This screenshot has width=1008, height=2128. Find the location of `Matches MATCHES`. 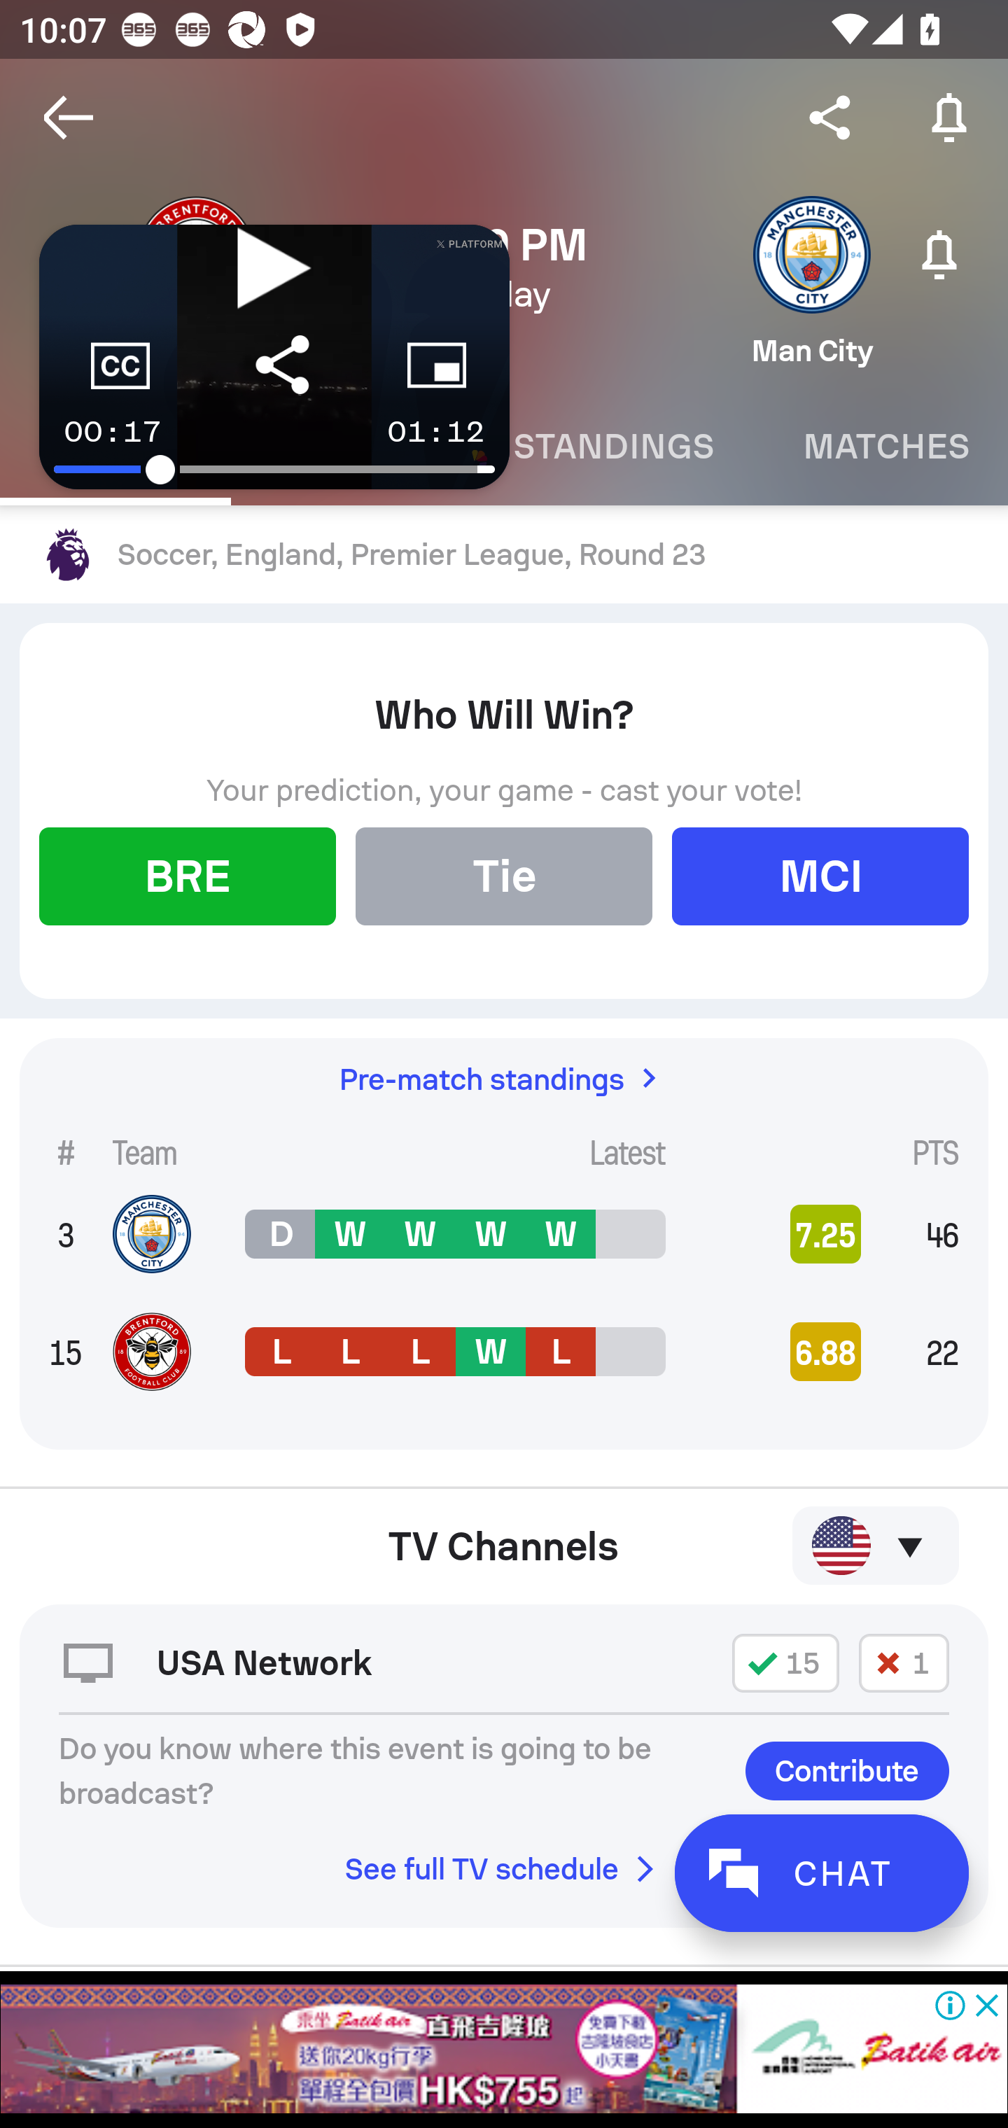

Matches MATCHES is located at coordinates (883, 447).